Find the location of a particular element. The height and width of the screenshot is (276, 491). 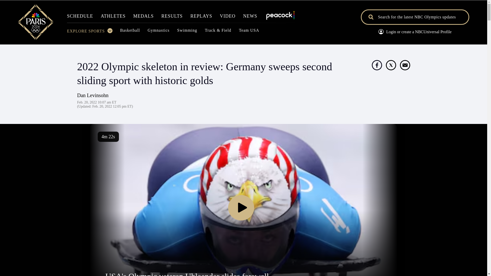

Team USA is located at coordinates (249, 32).